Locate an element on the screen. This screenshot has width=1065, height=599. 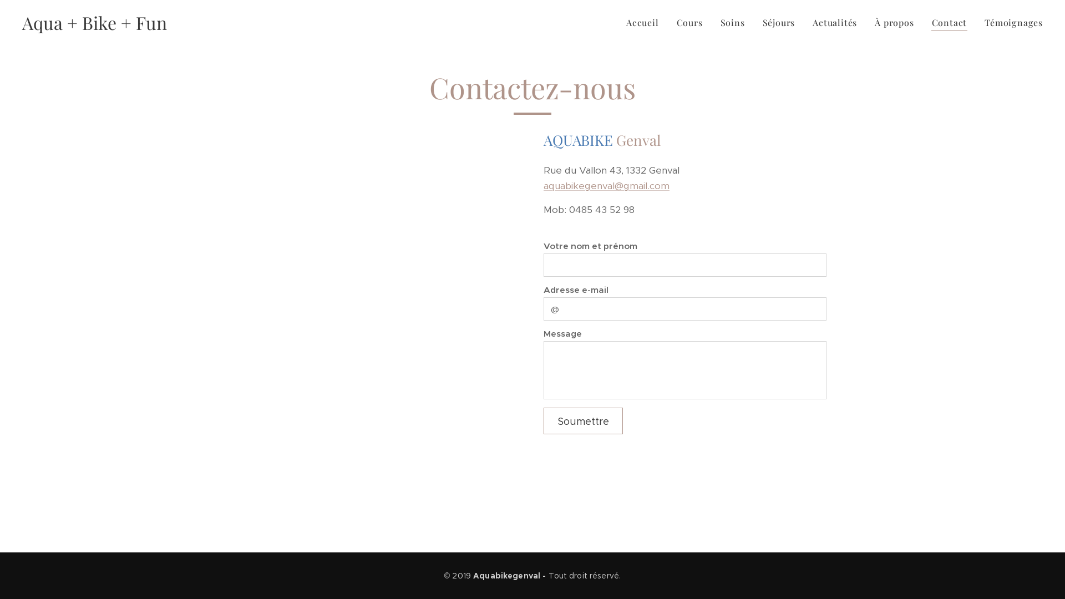
Aqua + Bike + Fun is located at coordinates (94, 23).